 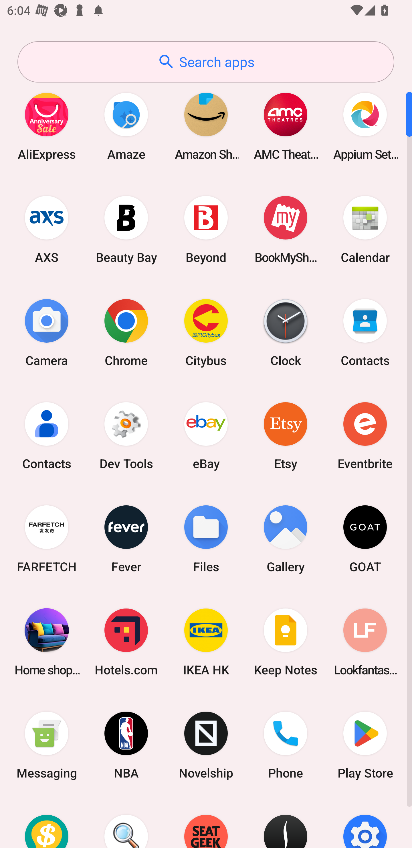 I want to click on Amazon Shopping, so click(x=206, y=126).